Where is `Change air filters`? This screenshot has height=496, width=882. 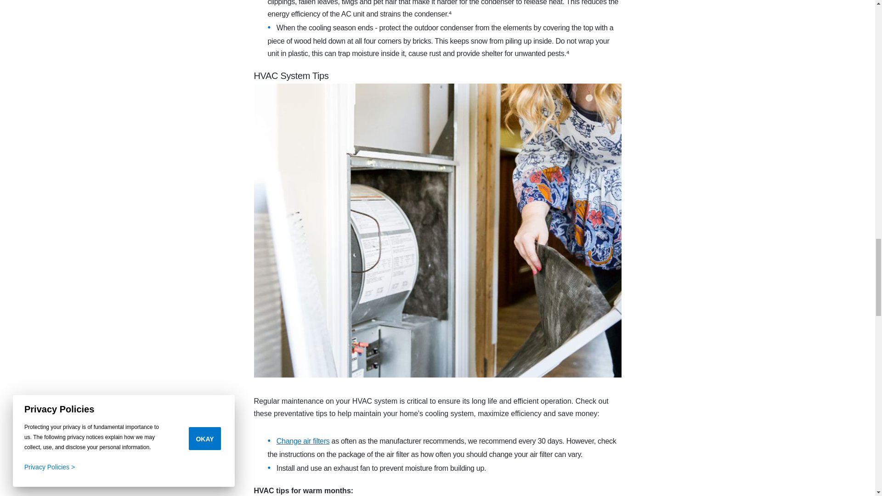
Change air filters is located at coordinates (303, 441).